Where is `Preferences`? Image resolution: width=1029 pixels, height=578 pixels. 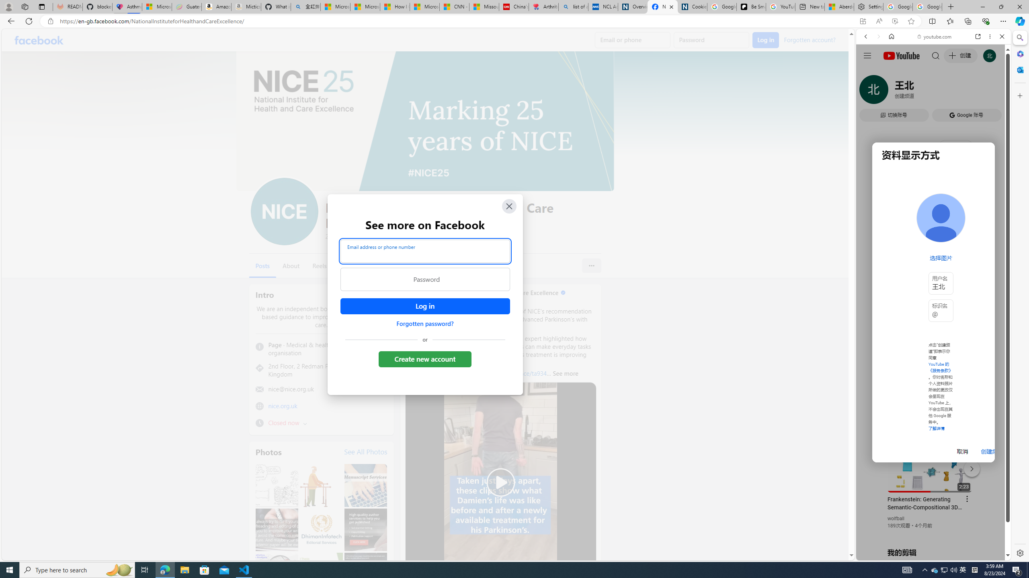
Preferences is located at coordinates (992, 92).